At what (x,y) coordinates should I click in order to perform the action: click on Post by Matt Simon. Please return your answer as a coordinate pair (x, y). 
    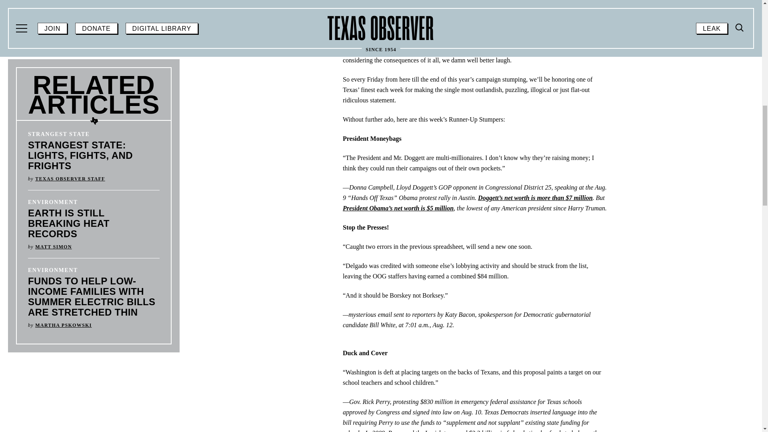
    Looking at the image, I should click on (53, 247).